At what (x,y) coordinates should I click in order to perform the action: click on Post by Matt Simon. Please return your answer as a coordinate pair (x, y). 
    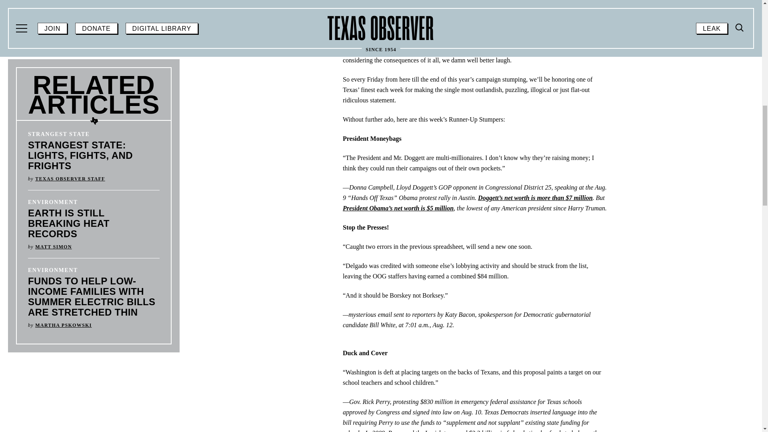
    Looking at the image, I should click on (53, 247).